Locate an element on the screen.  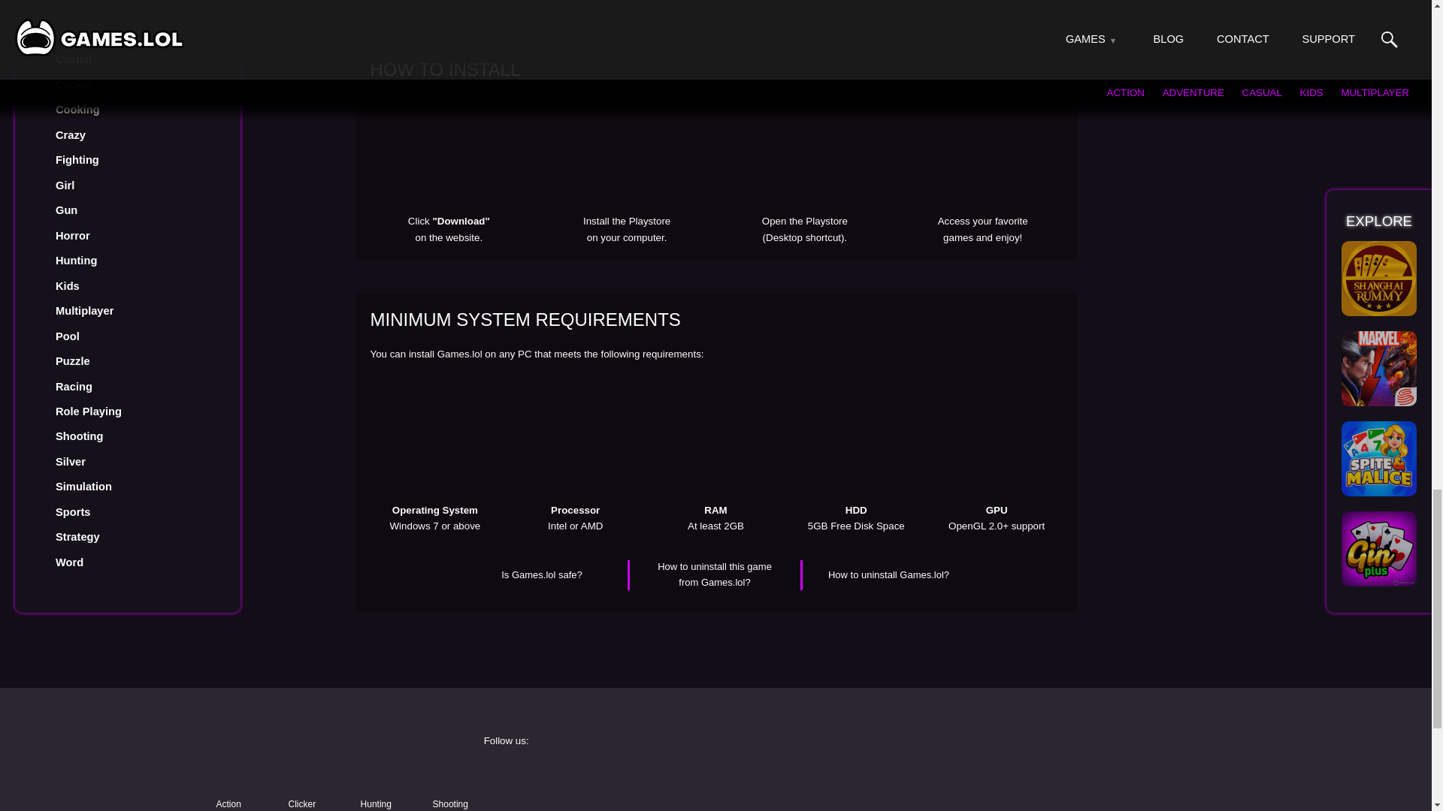
Instagram is located at coordinates (831, 775).